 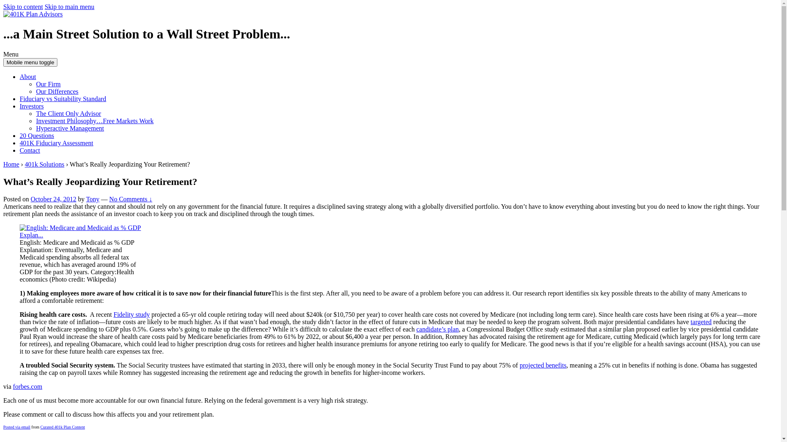 What do you see at coordinates (32, 106) in the screenshot?
I see `Investors` at bounding box center [32, 106].